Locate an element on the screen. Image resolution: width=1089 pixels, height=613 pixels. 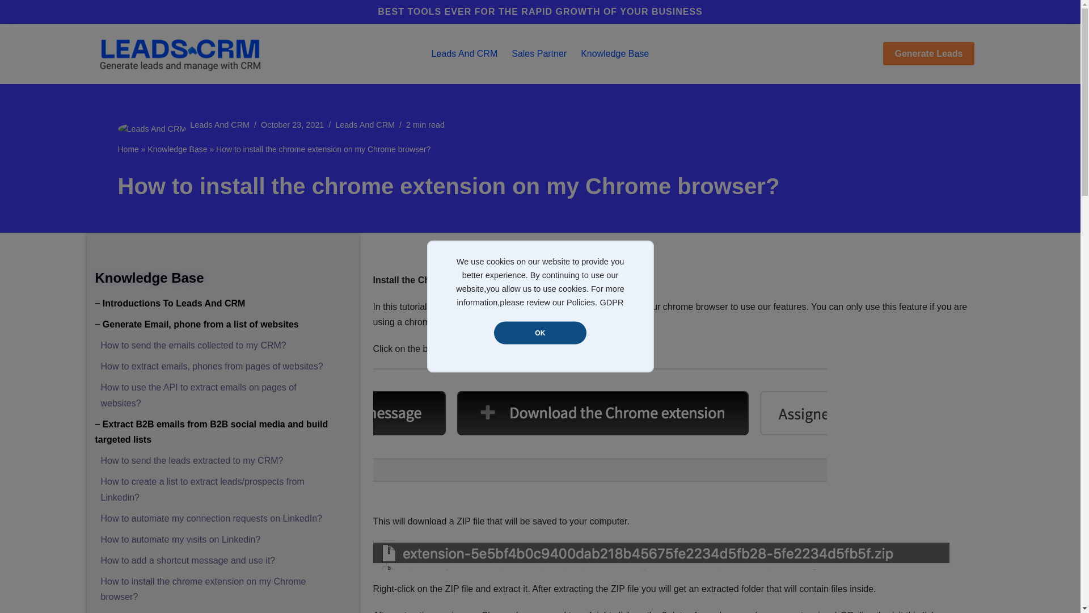
Knowledge Base is located at coordinates (177, 149).